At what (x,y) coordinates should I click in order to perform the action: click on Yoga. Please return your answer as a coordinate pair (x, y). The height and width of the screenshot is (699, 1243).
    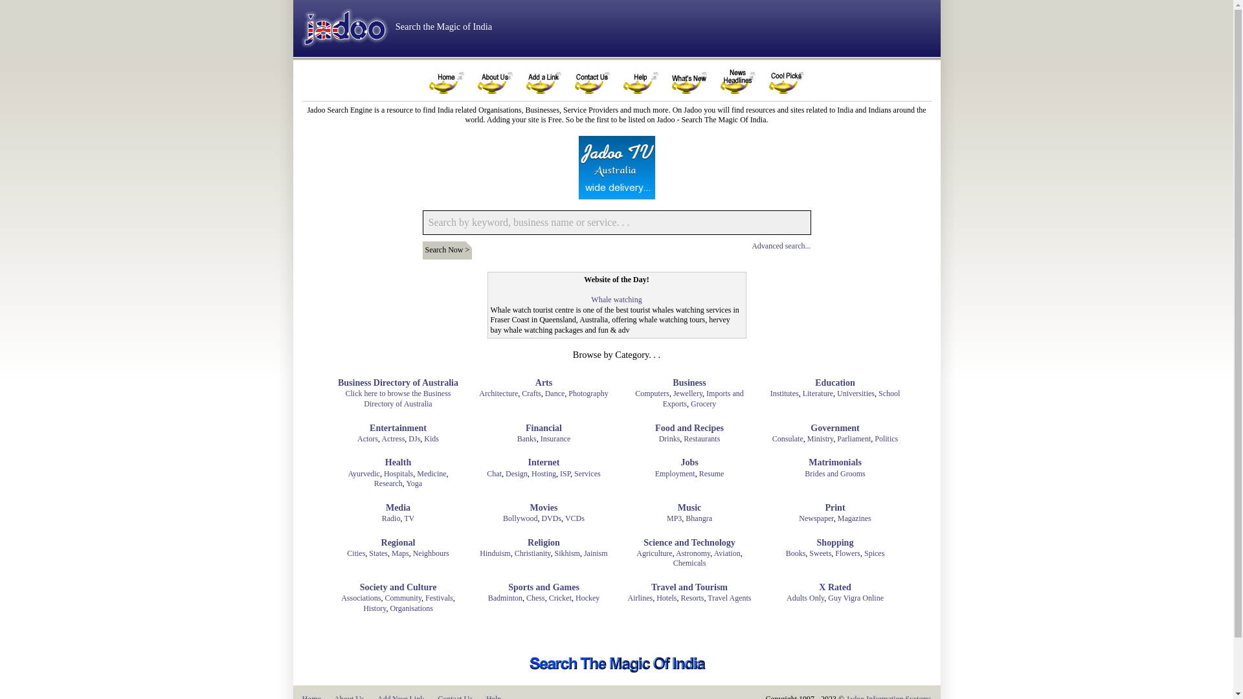
    Looking at the image, I should click on (414, 483).